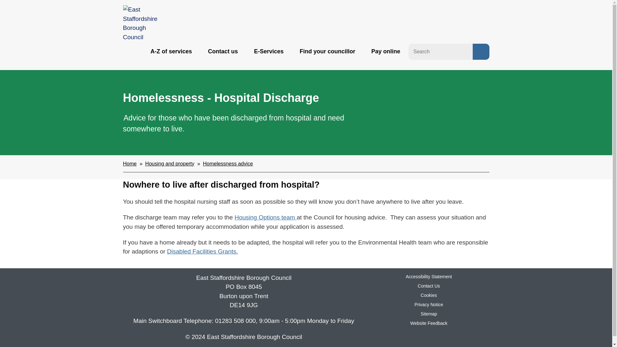  Describe the element at coordinates (171, 51) in the screenshot. I see `A-Z of services` at that location.